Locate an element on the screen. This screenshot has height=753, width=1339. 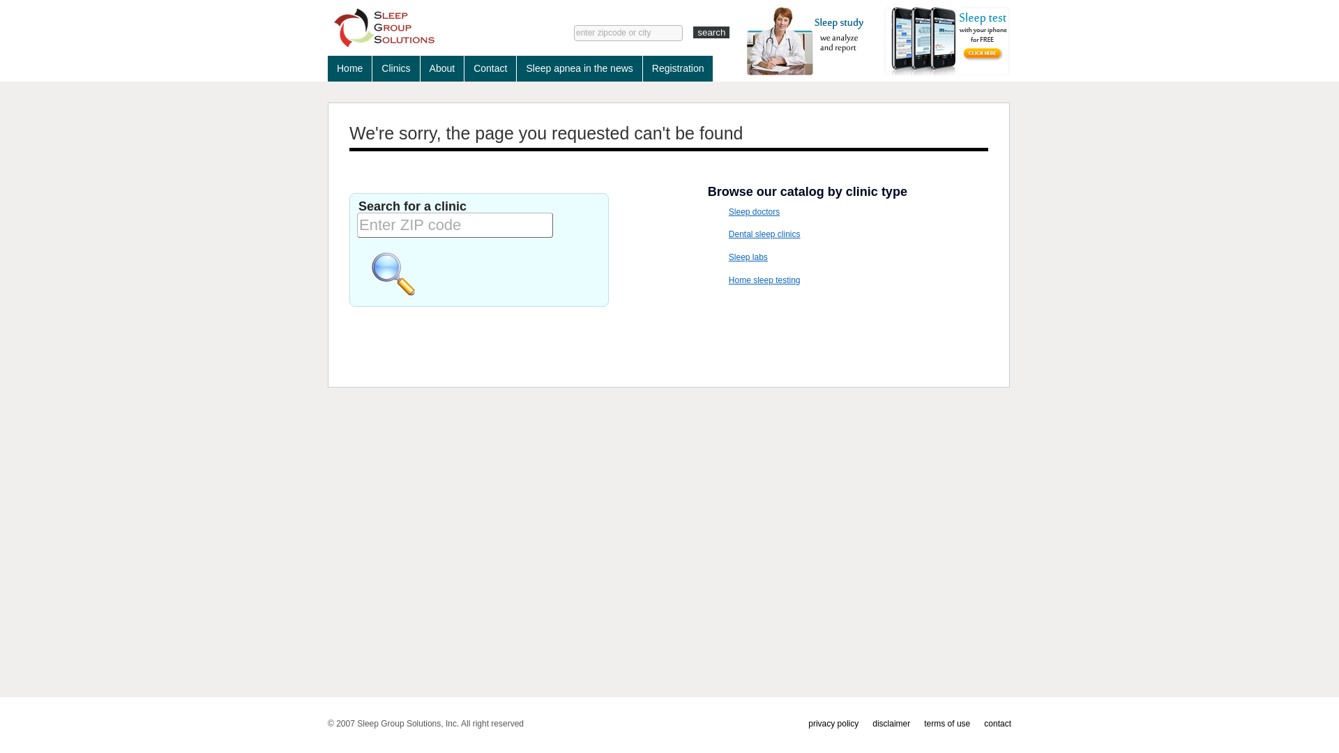
privacy policy is located at coordinates (833, 724).